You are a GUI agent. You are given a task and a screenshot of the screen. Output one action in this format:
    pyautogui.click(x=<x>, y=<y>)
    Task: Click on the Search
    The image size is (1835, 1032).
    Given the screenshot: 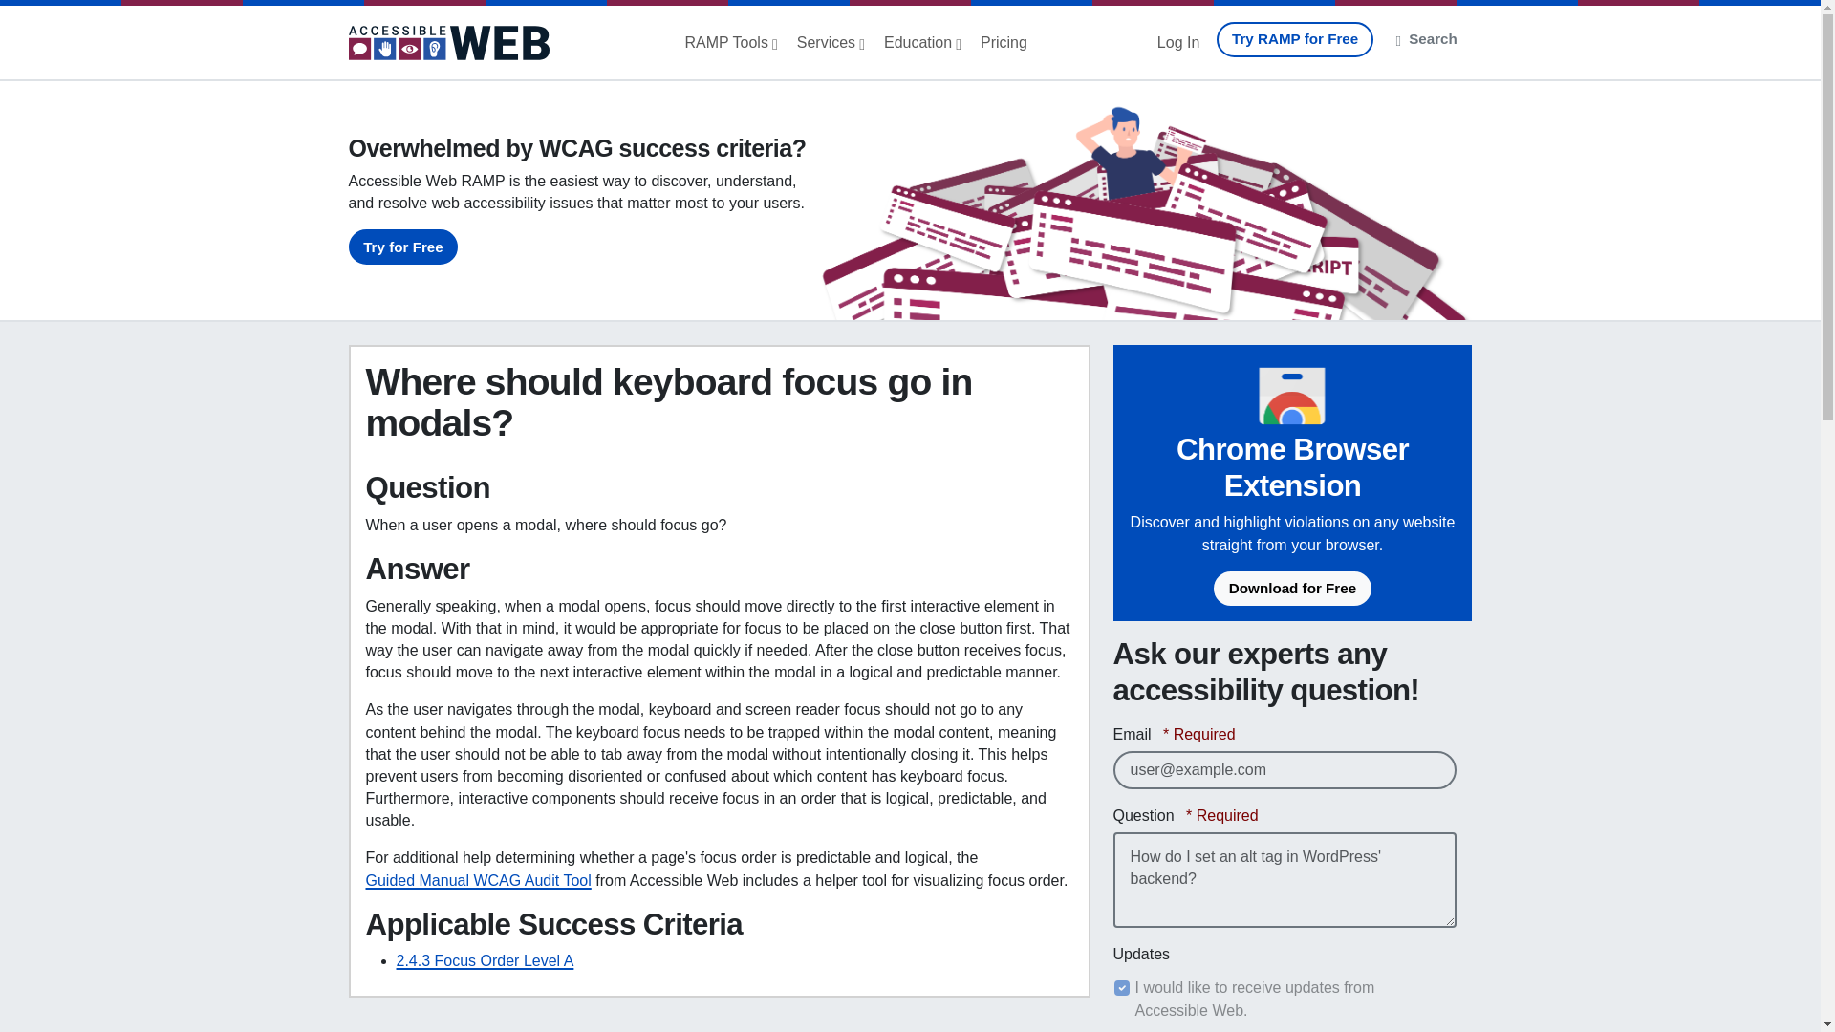 What is the action you would take?
    pyautogui.click(x=1427, y=39)
    